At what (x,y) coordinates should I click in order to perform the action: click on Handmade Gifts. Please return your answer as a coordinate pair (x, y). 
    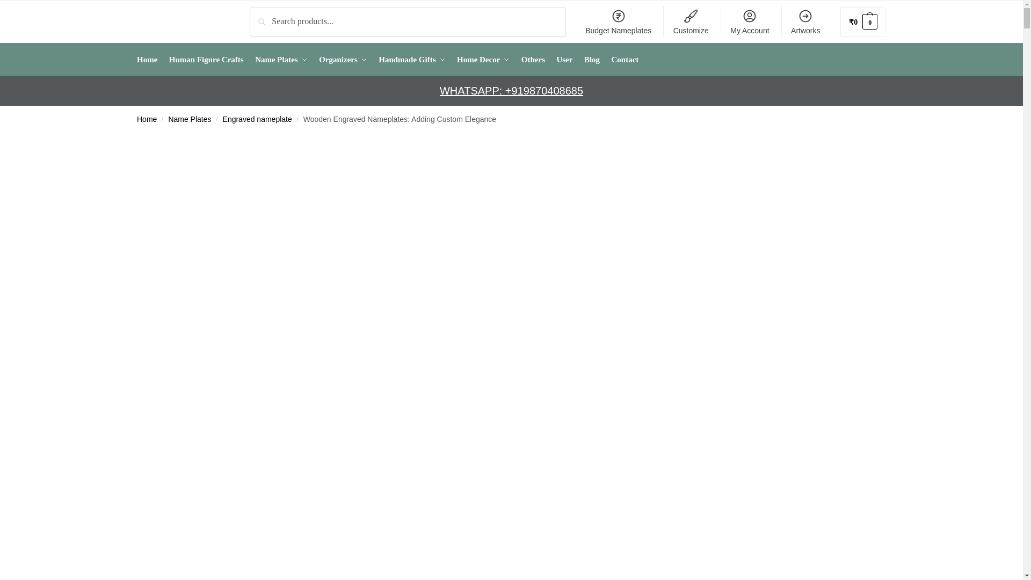
    Looking at the image, I should click on (411, 60).